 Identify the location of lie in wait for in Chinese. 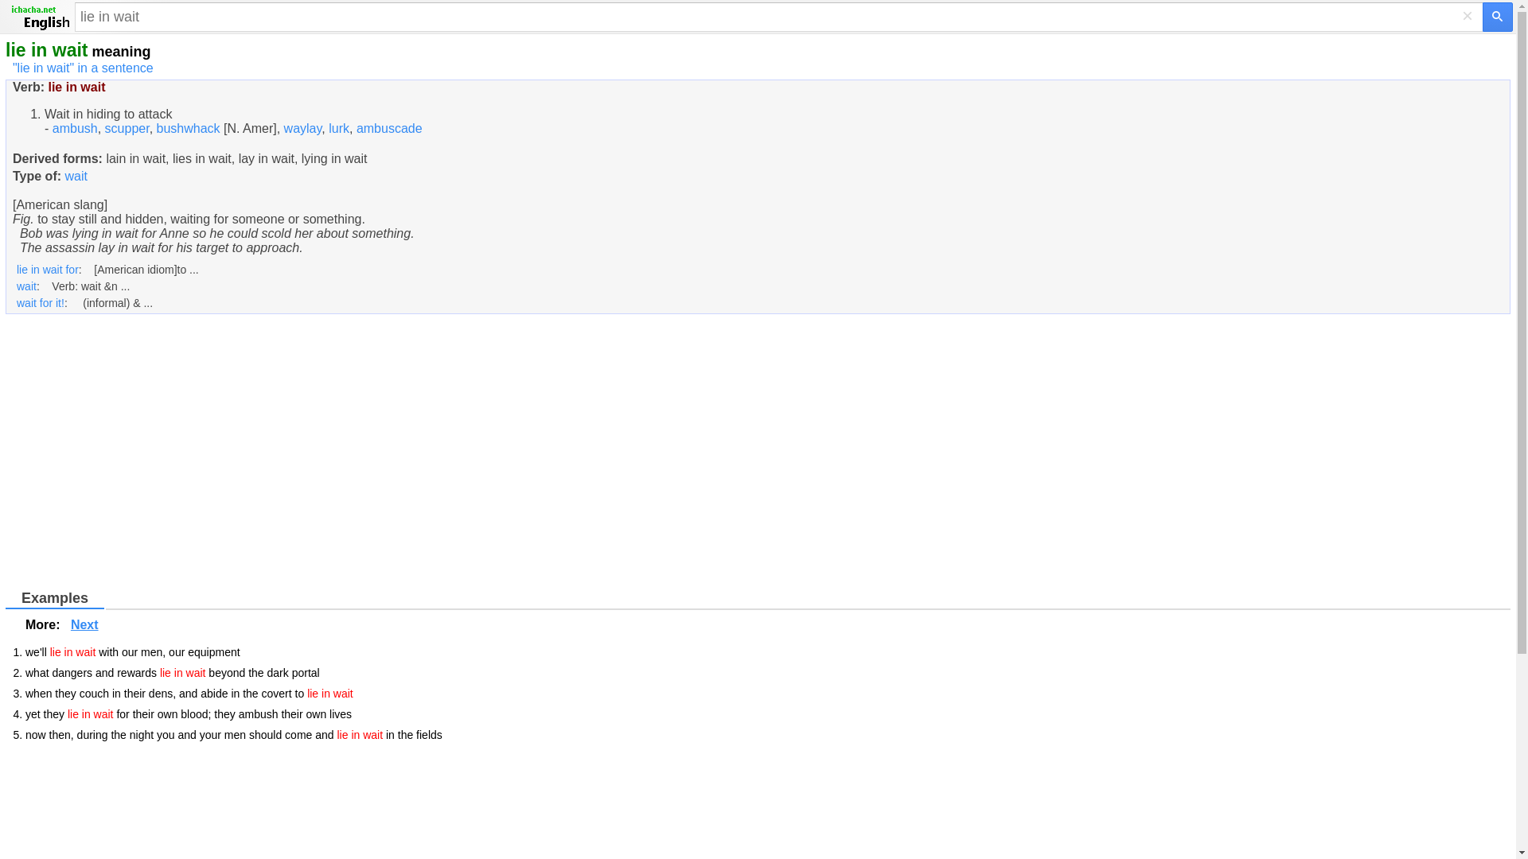
(48, 269).